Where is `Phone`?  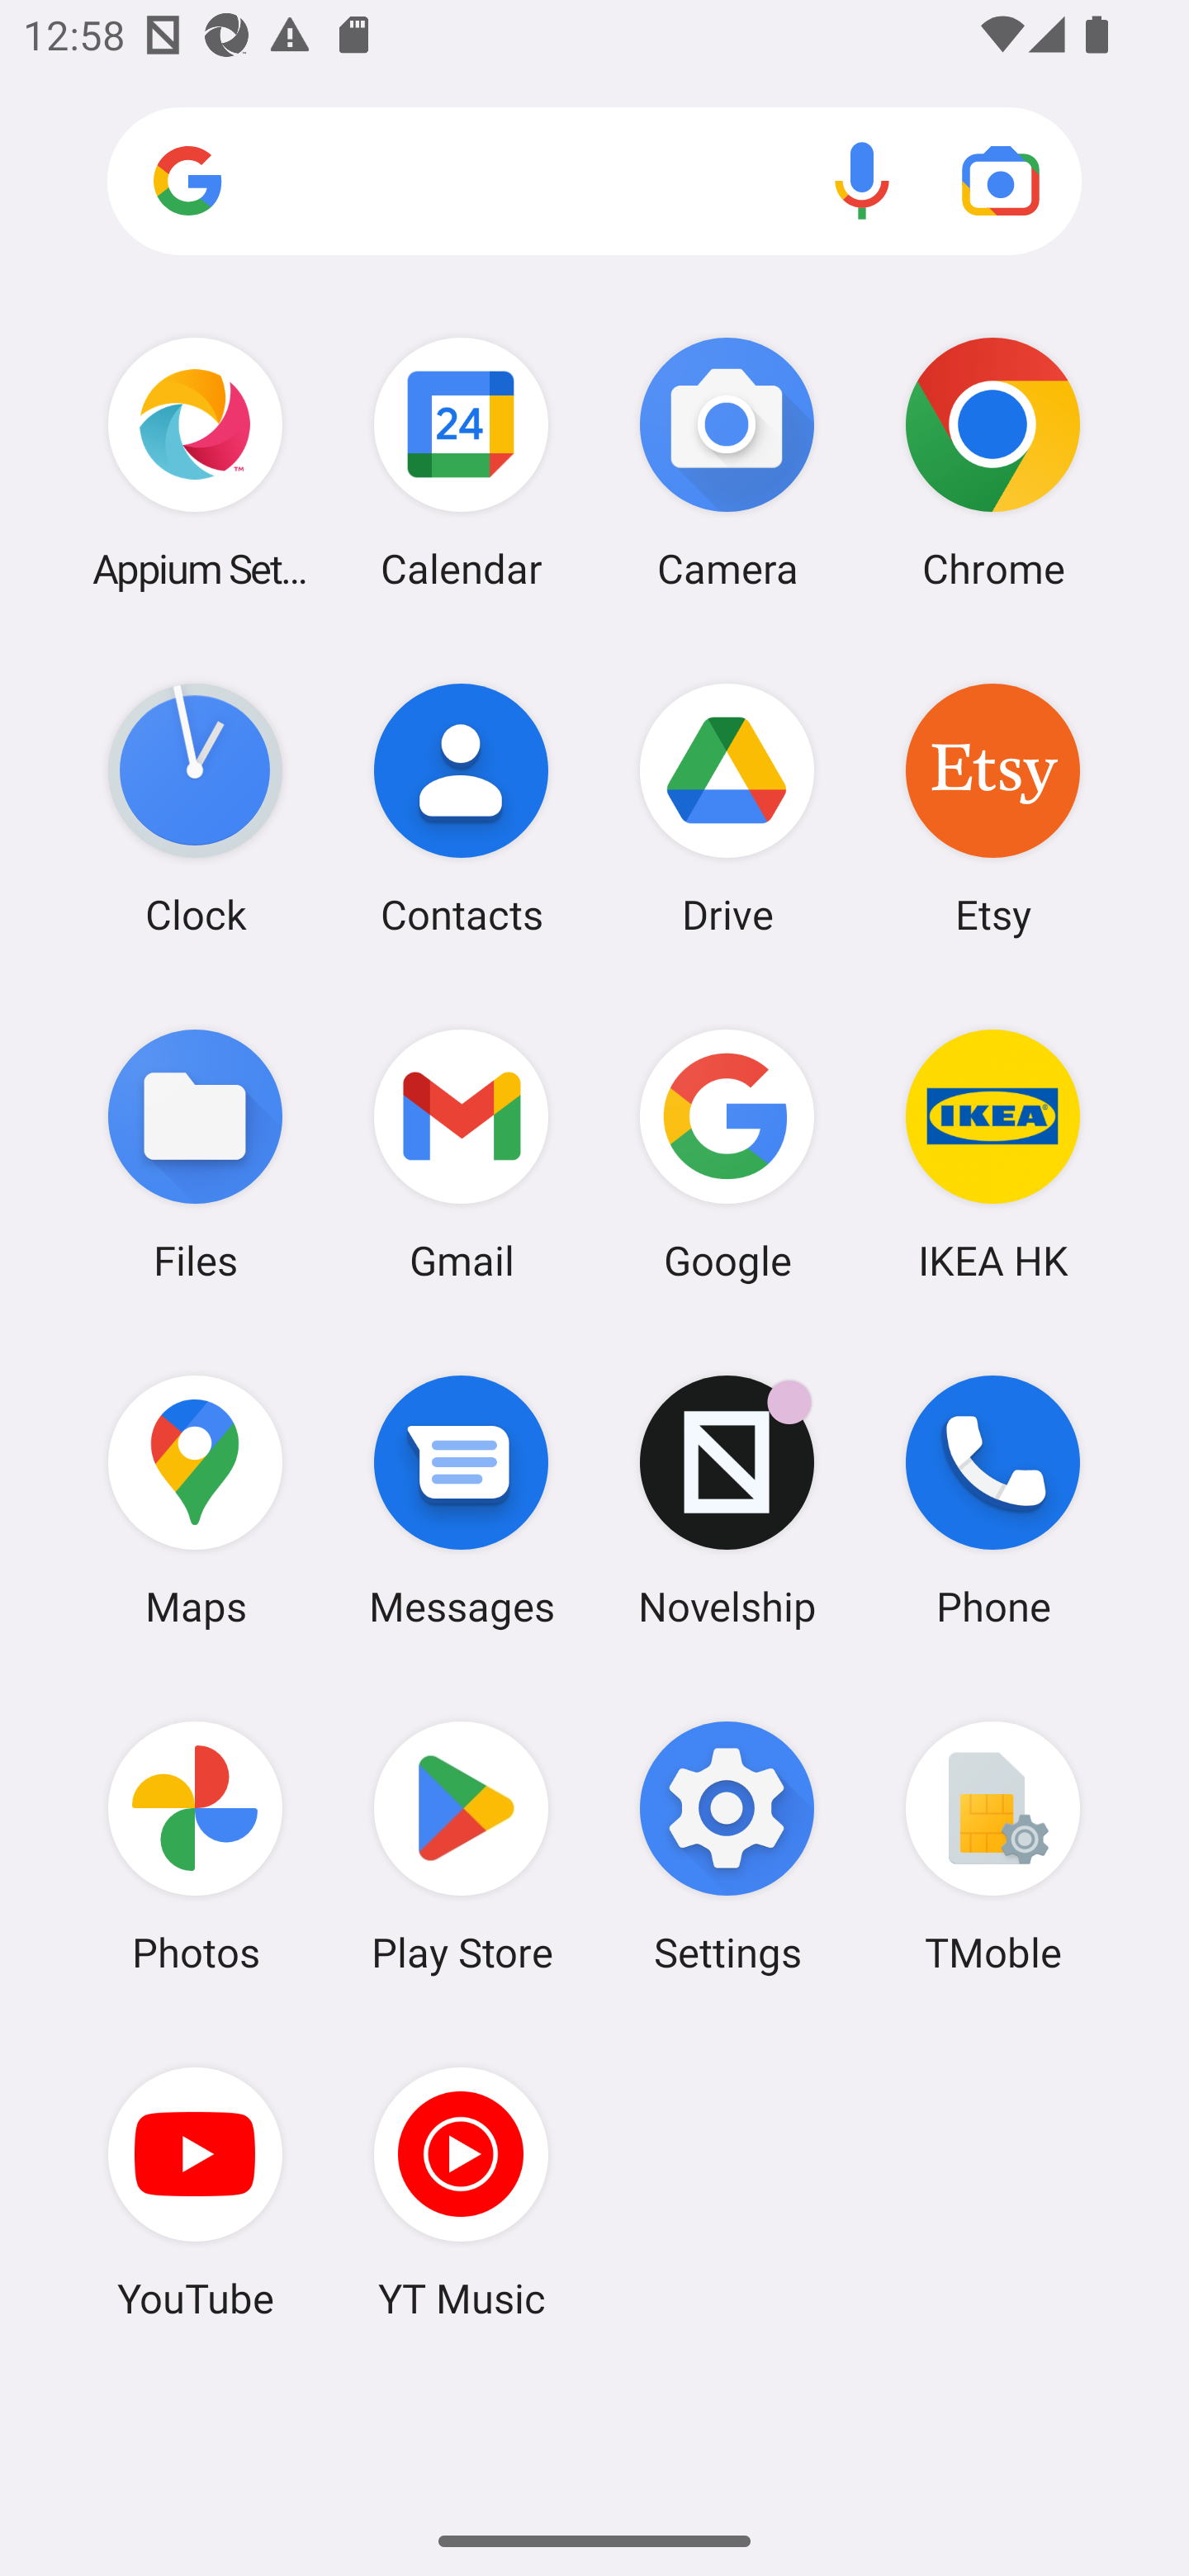
Phone is located at coordinates (992, 1500).